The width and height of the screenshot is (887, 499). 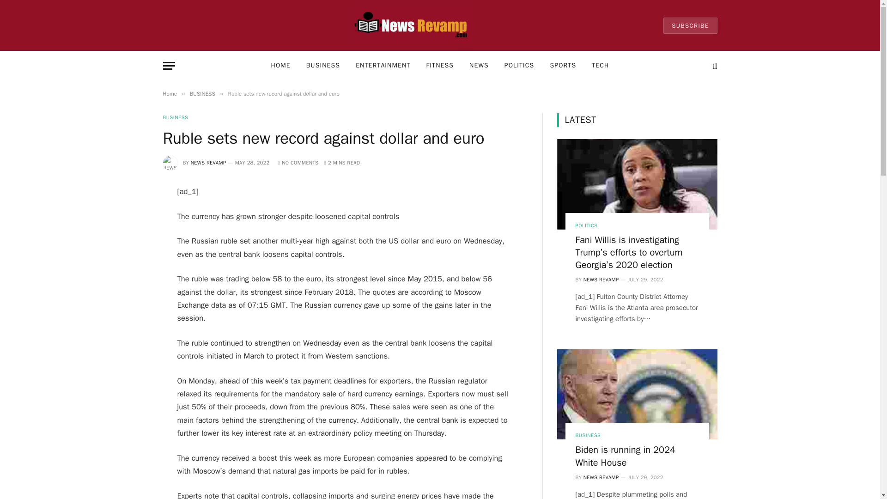 What do you see at coordinates (479, 66) in the screenshot?
I see `NEWS` at bounding box center [479, 66].